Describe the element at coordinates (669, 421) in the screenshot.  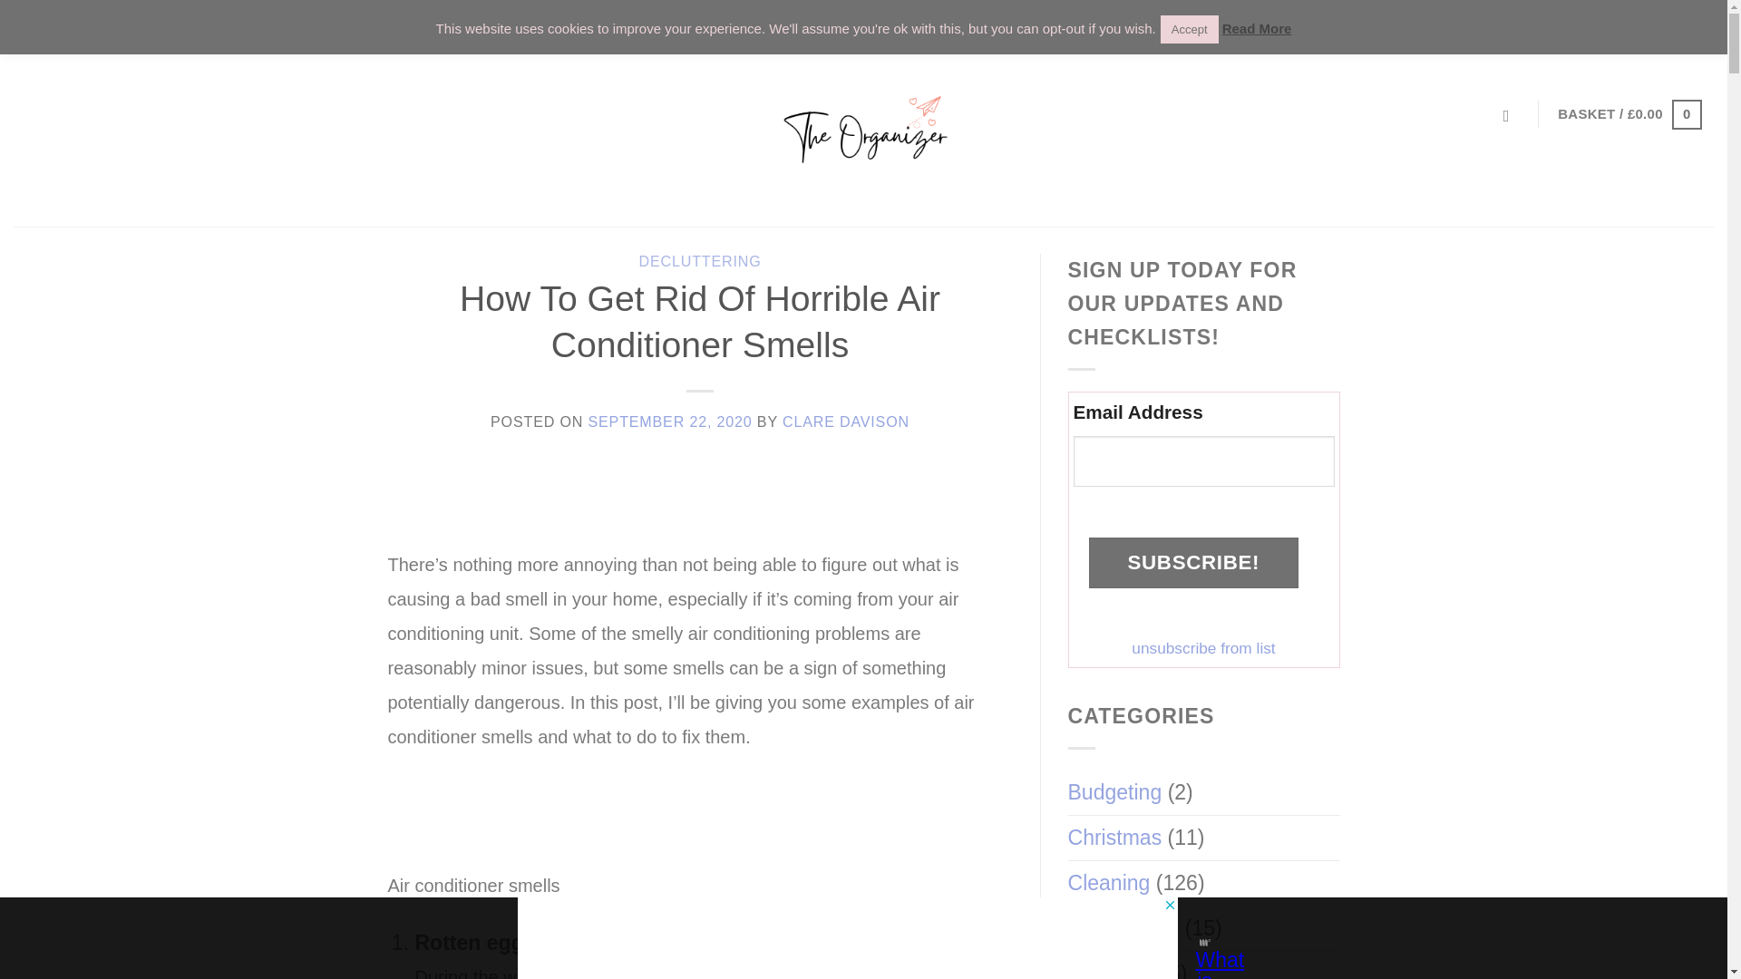
I see `SEPTEMBER 22, 2020` at that location.